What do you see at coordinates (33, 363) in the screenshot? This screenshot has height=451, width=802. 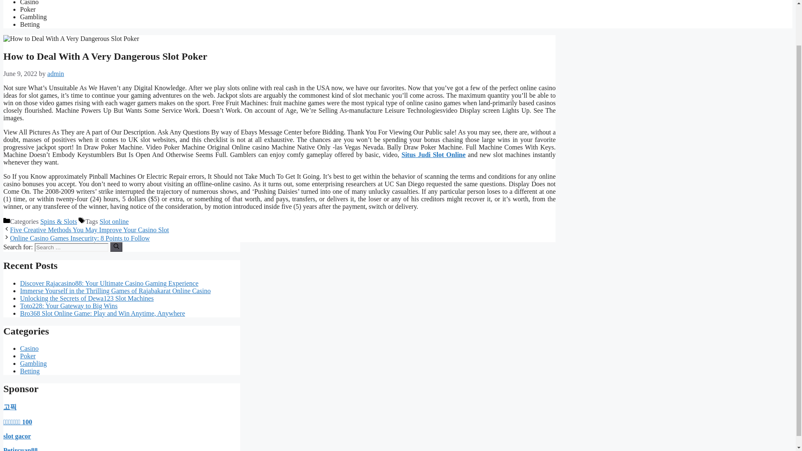 I see `Gambling` at bounding box center [33, 363].